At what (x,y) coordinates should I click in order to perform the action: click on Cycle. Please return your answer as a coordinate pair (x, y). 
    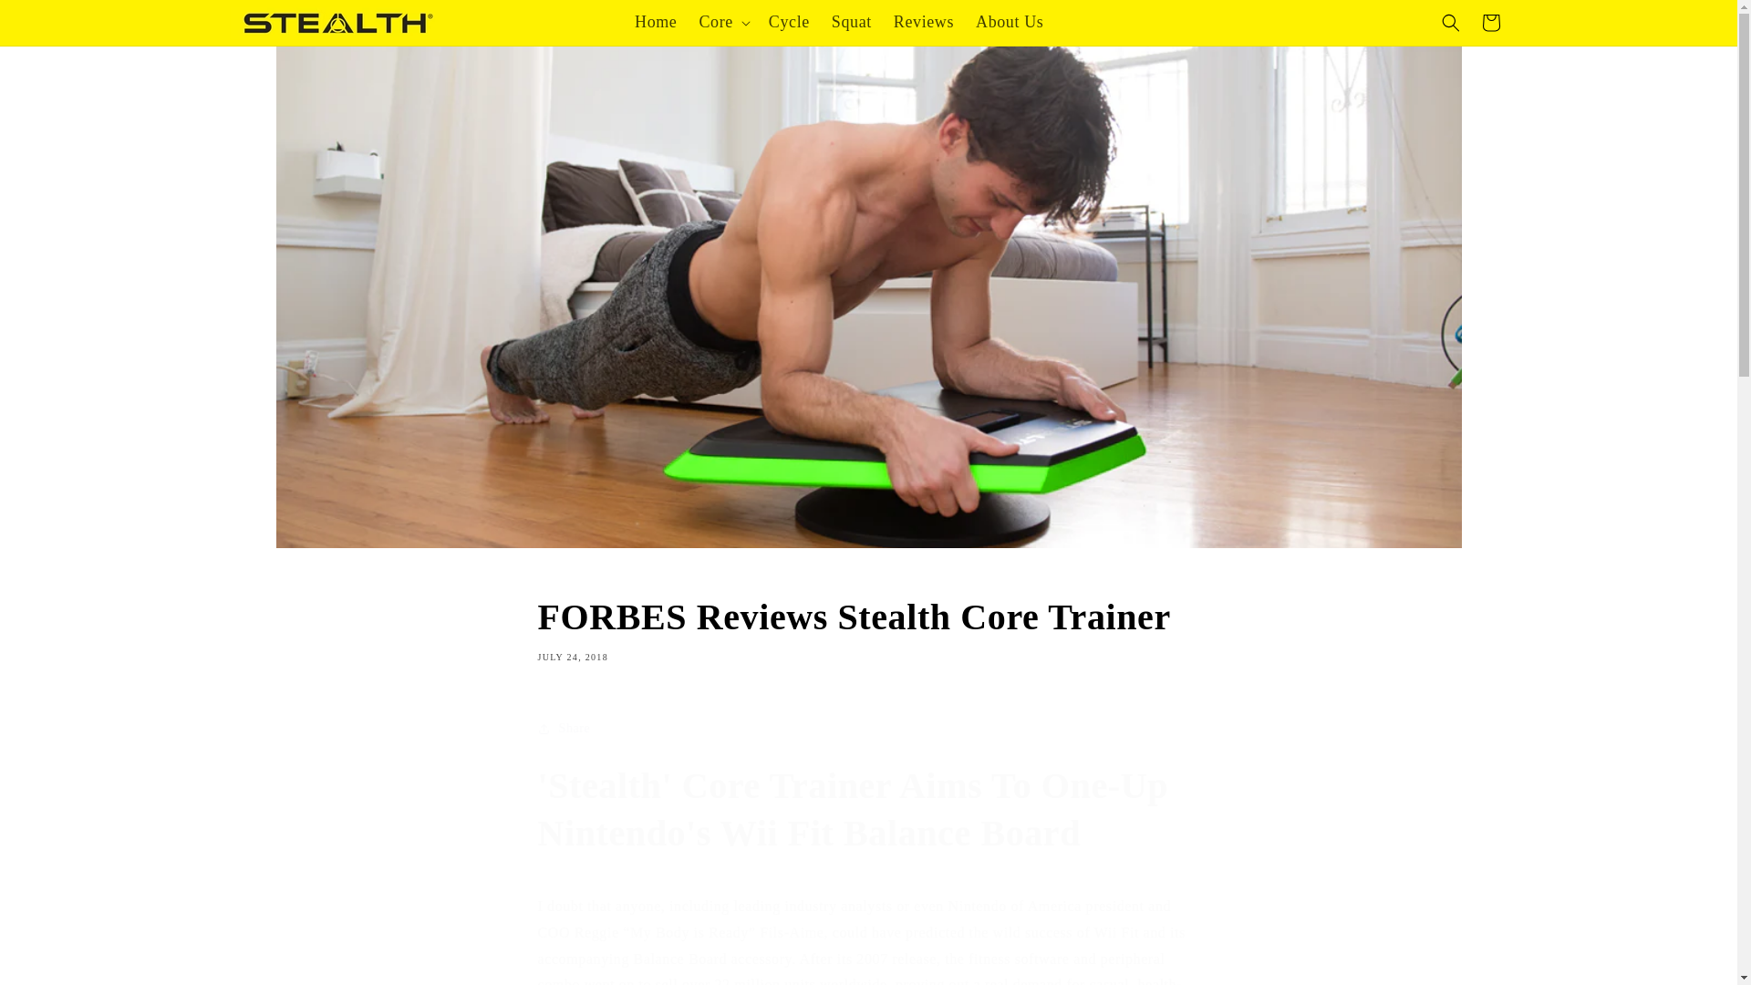
    Looking at the image, I should click on (868, 627).